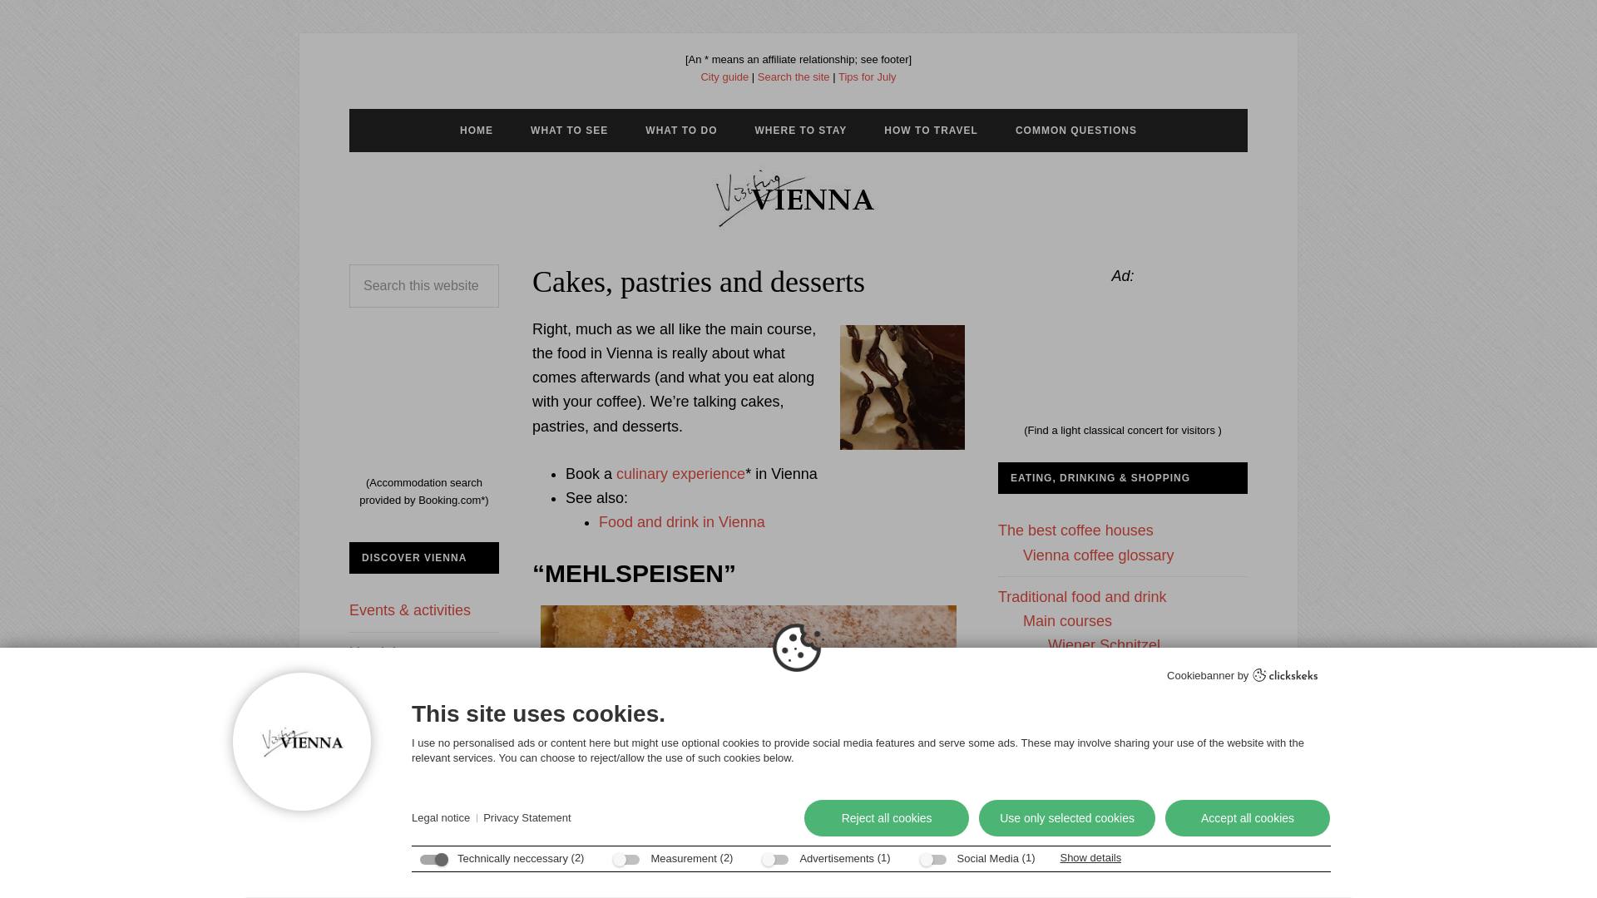 Image resolution: width=1597 pixels, height=898 pixels. I want to click on Clickskeks Logo, so click(1285, 674).